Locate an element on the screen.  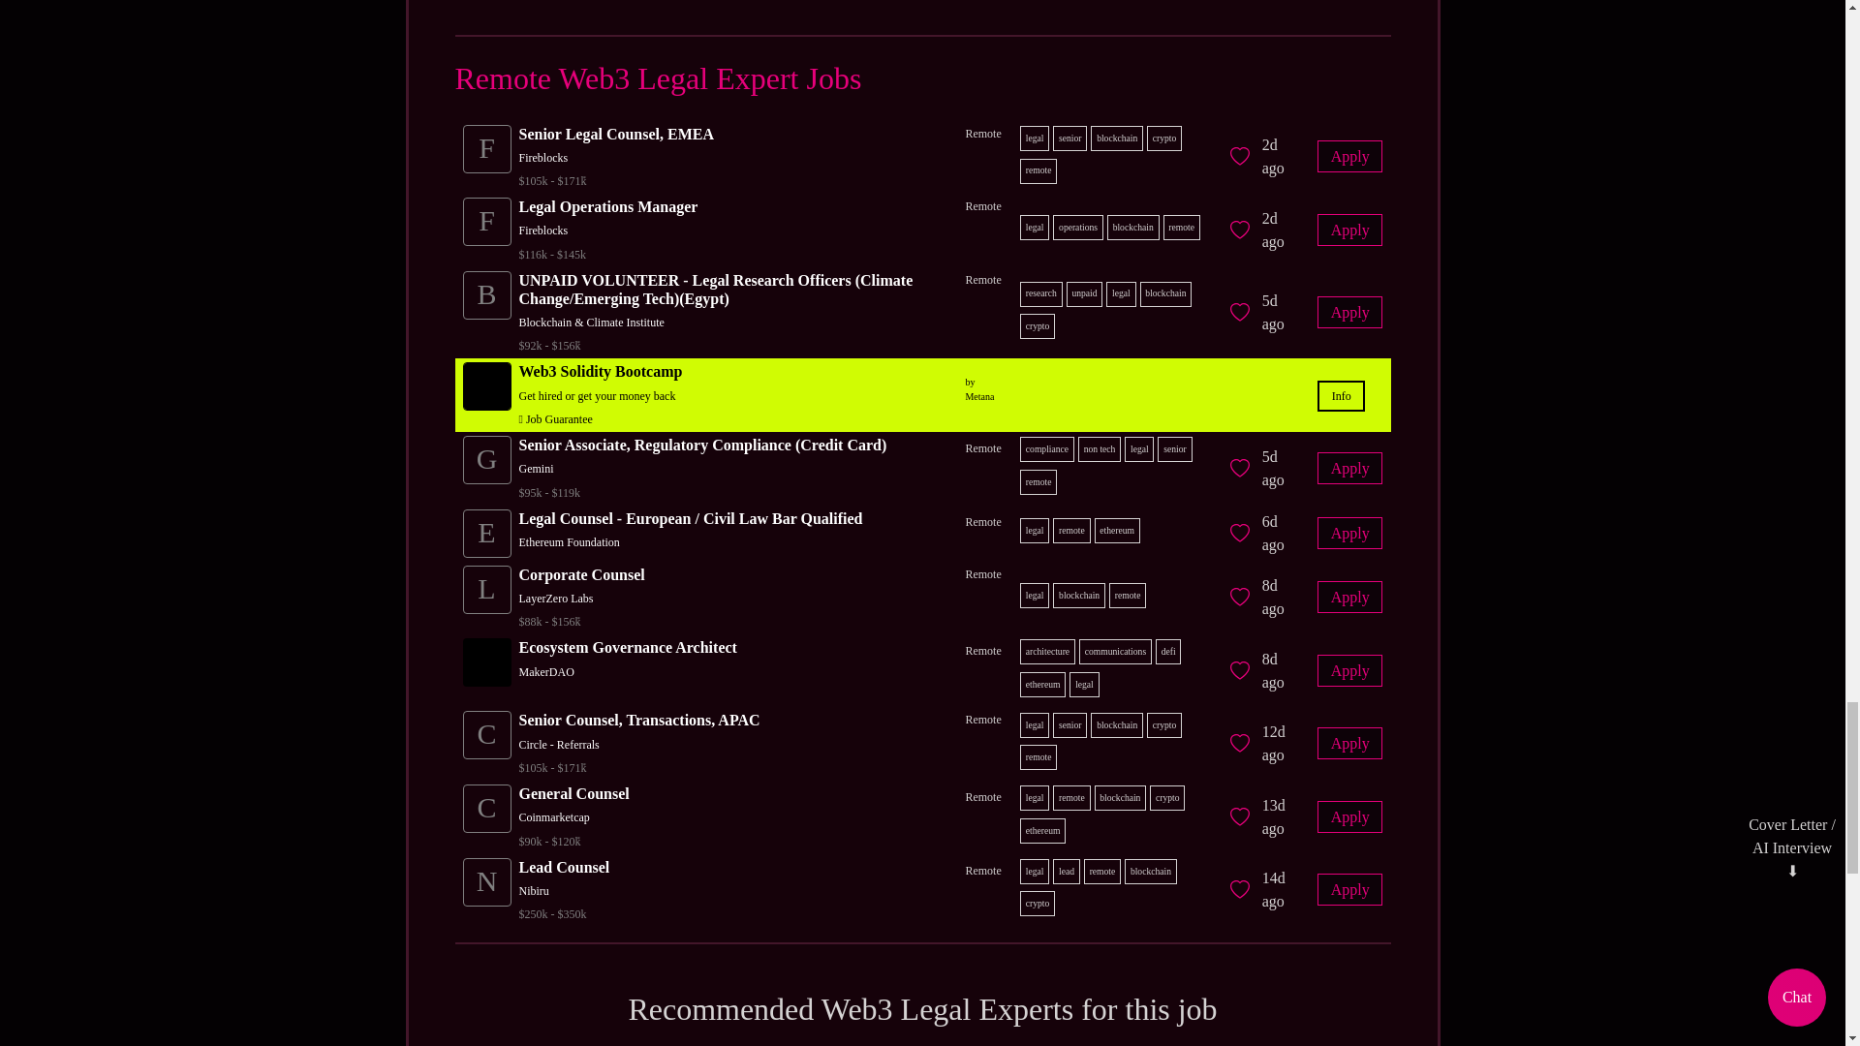
Estimated salary based on similar jobs is located at coordinates (616, 180).